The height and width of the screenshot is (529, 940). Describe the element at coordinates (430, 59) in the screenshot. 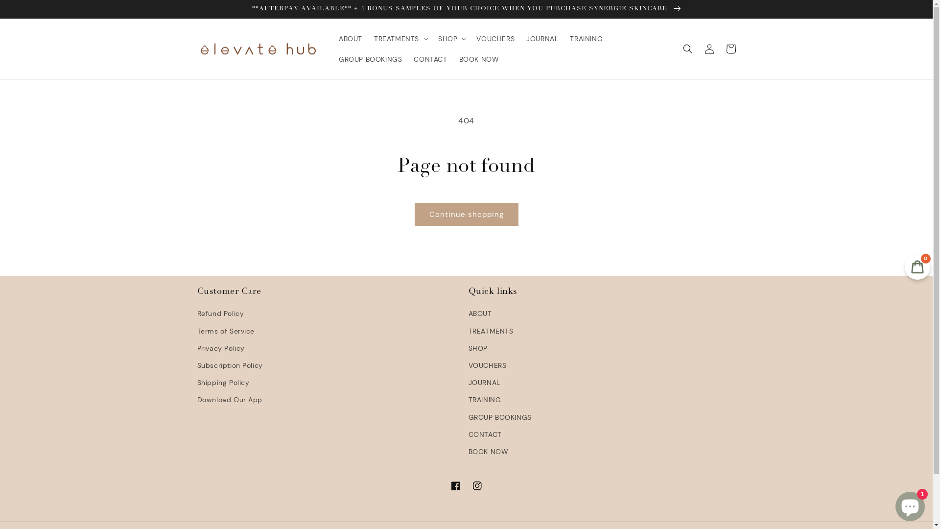

I see `CONTACT` at that location.